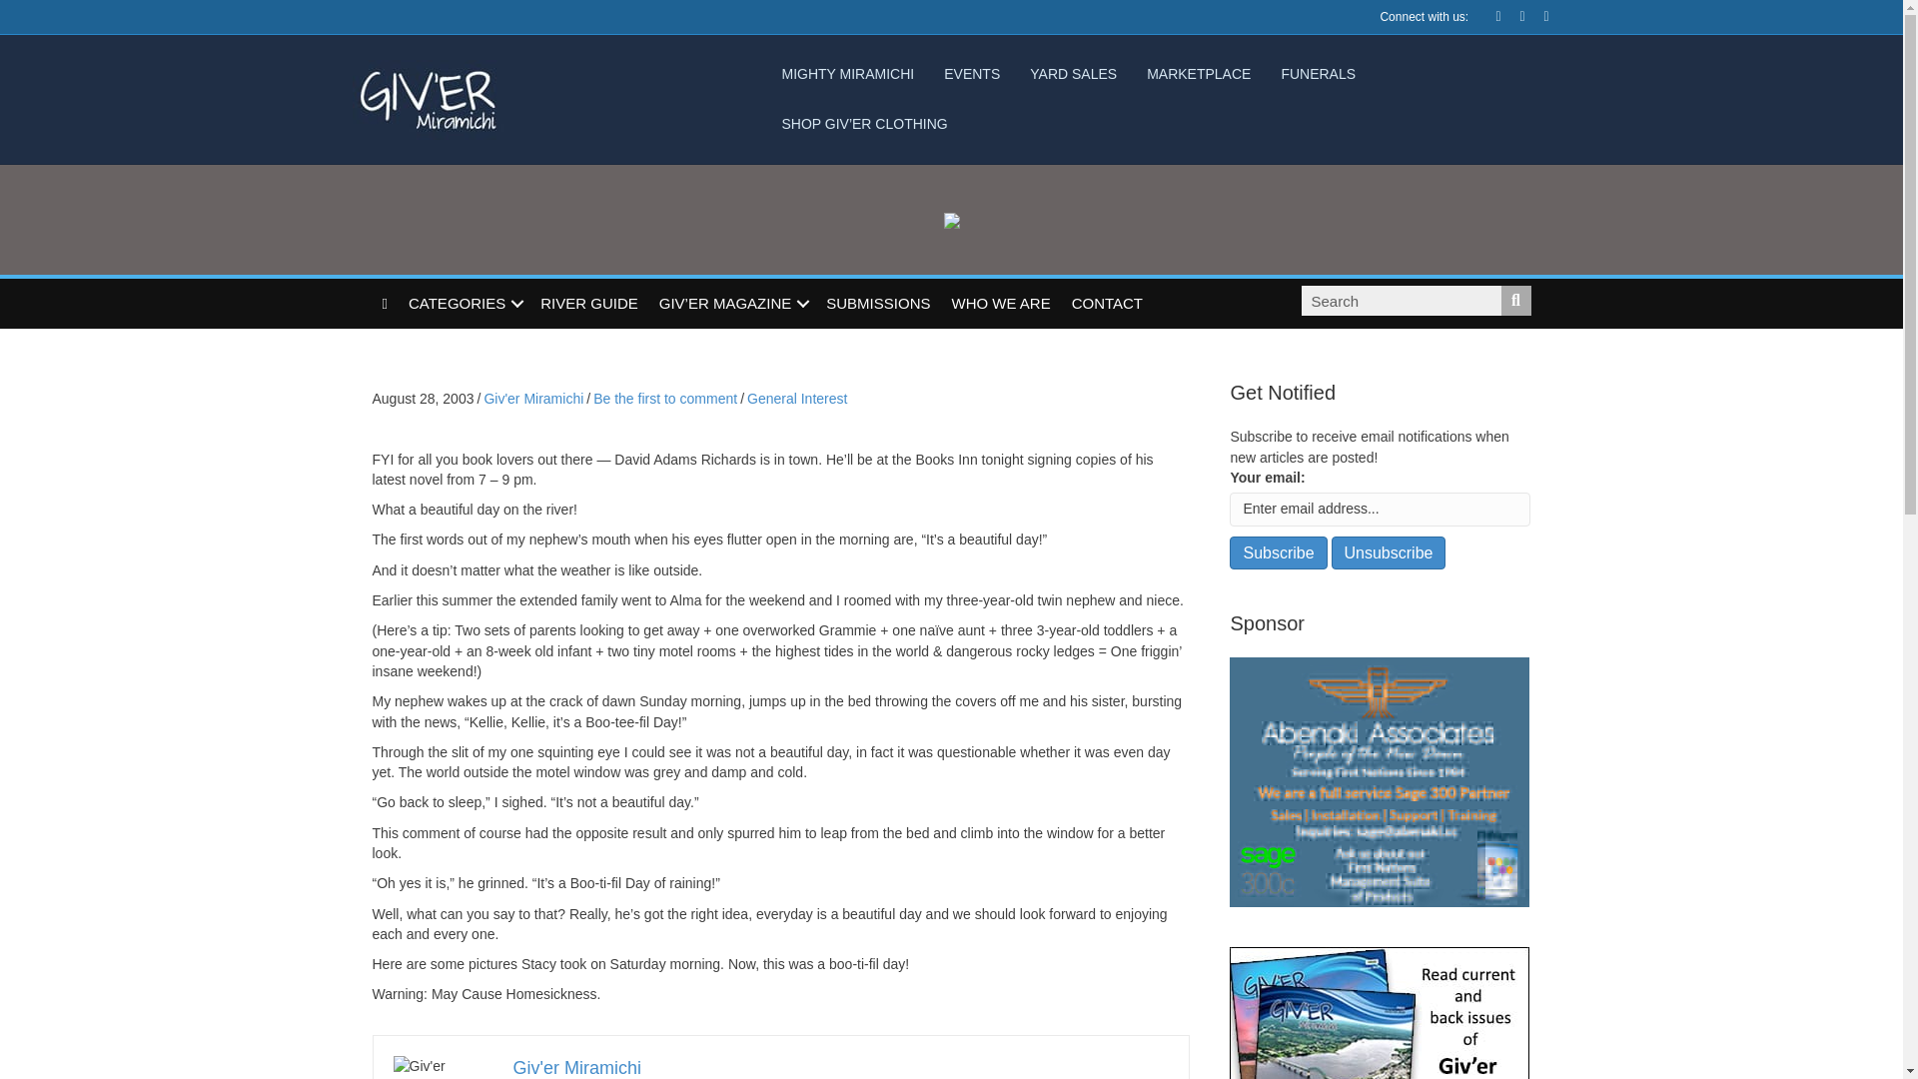 The width and height of the screenshot is (1918, 1079). What do you see at coordinates (1073, 74) in the screenshot?
I see `YARD SALES` at bounding box center [1073, 74].